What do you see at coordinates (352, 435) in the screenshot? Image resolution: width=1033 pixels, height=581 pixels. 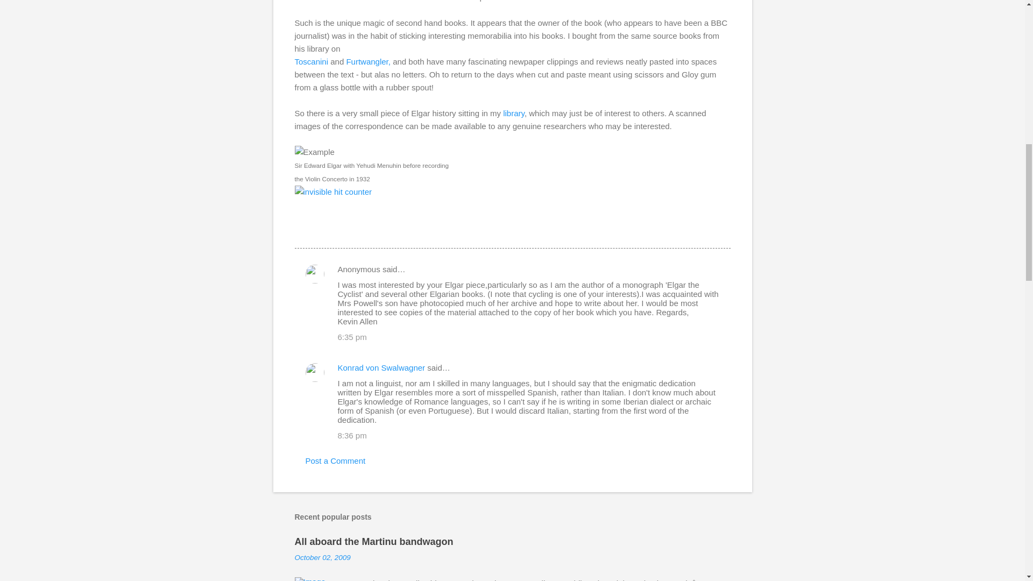 I see `8:36 pm` at bounding box center [352, 435].